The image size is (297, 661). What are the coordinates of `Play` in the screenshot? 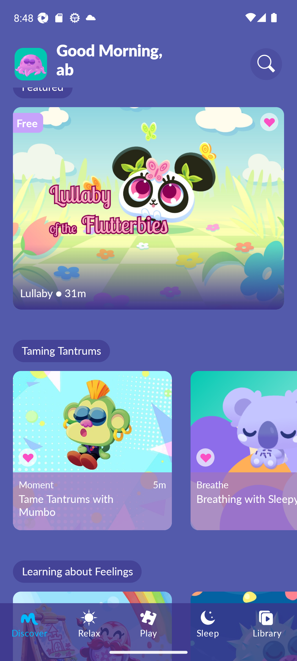 It's located at (148, 623).